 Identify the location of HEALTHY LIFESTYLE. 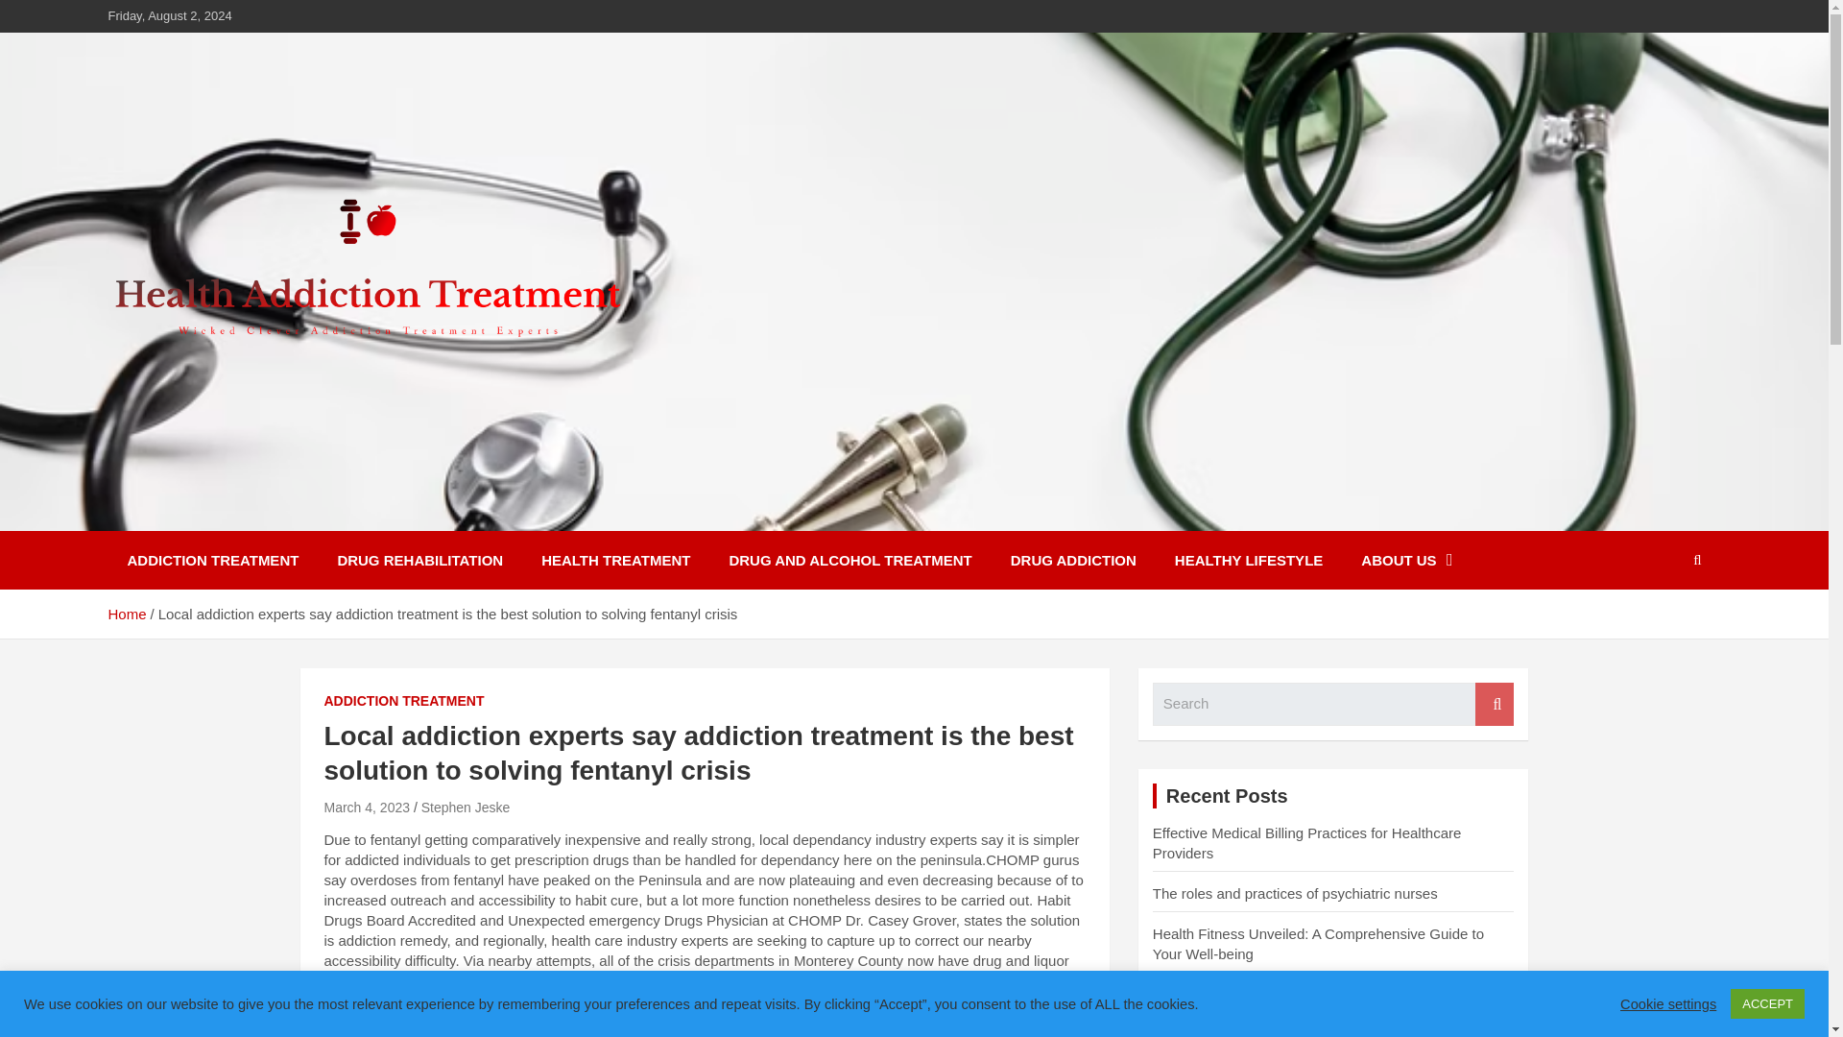
(1248, 560).